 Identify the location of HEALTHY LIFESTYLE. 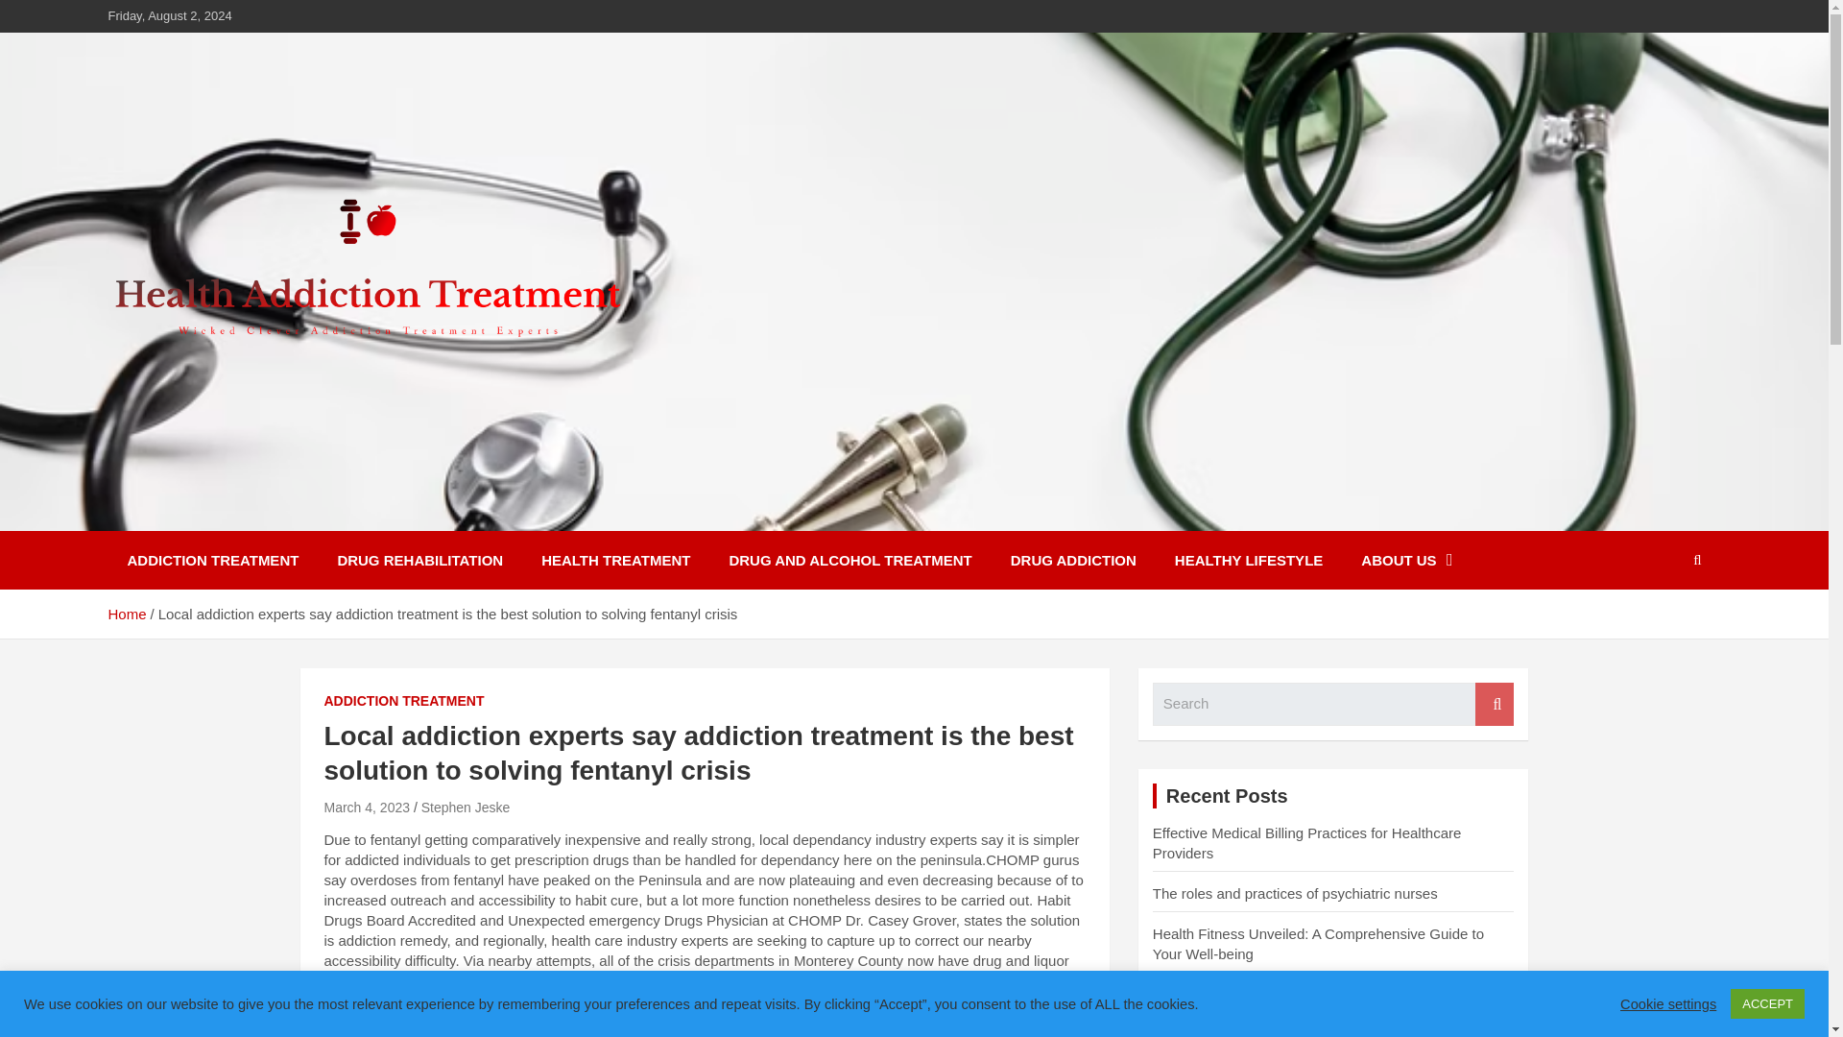
(1248, 560).